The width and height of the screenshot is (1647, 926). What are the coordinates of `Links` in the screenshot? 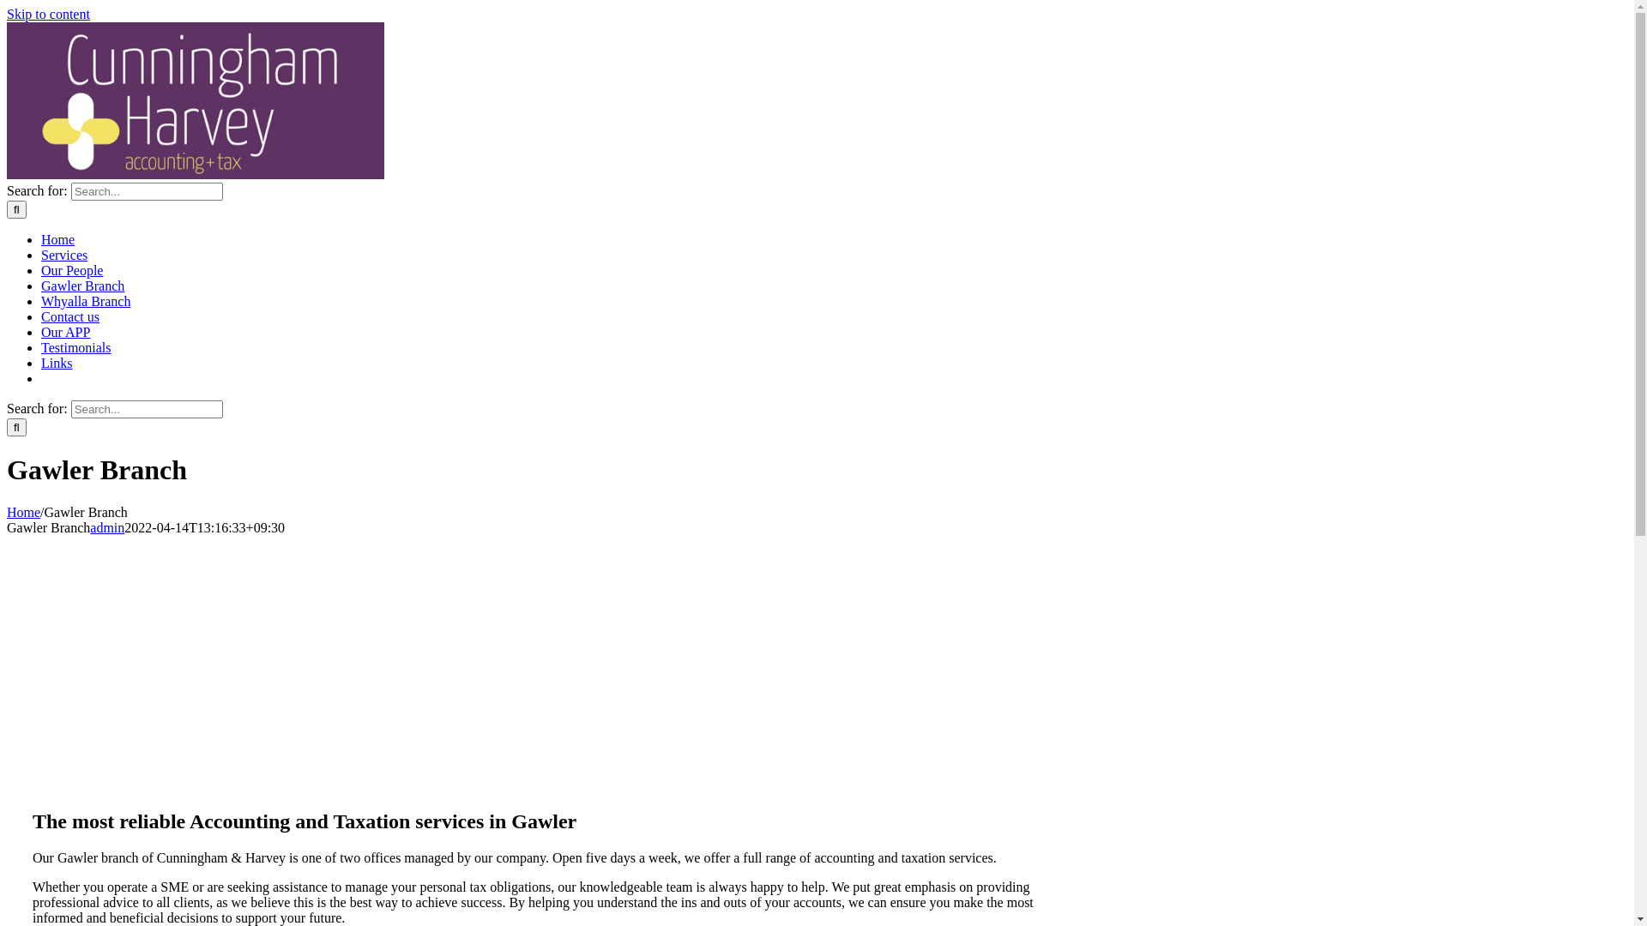 It's located at (57, 364).